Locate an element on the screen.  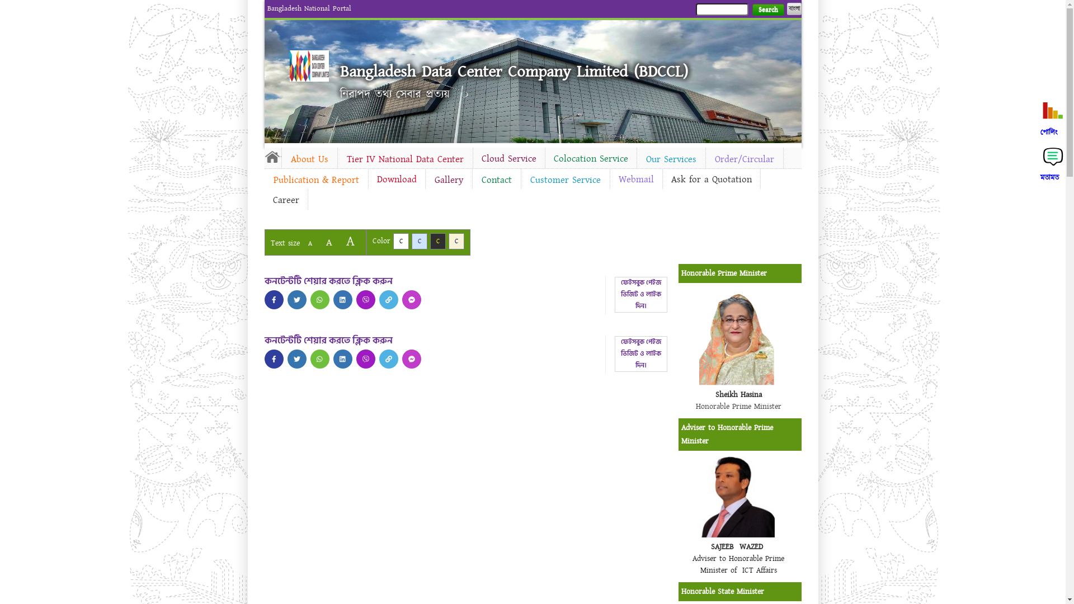
Order/Circular is located at coordinates (745, 159).